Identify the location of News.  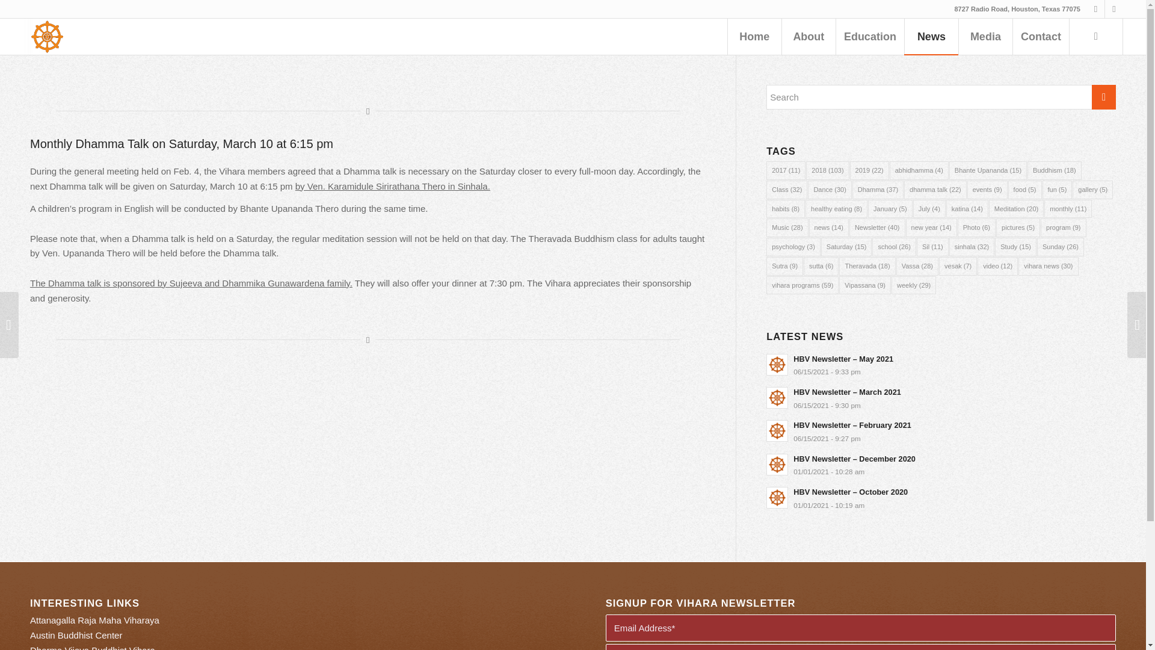
(931, 36).